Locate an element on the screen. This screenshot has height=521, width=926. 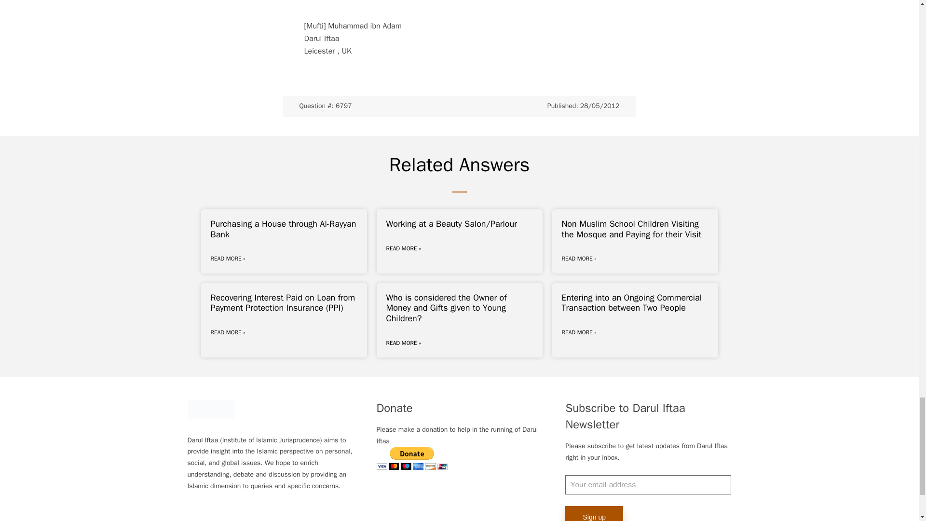
Sign up is located at coordinates (593, 513).